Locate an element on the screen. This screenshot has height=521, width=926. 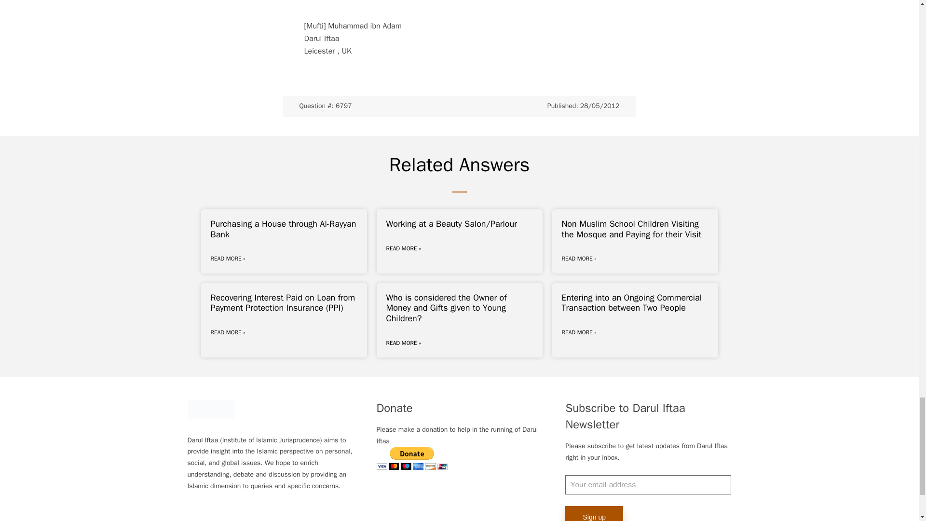
Sign up is located at coordinates (593, 513).